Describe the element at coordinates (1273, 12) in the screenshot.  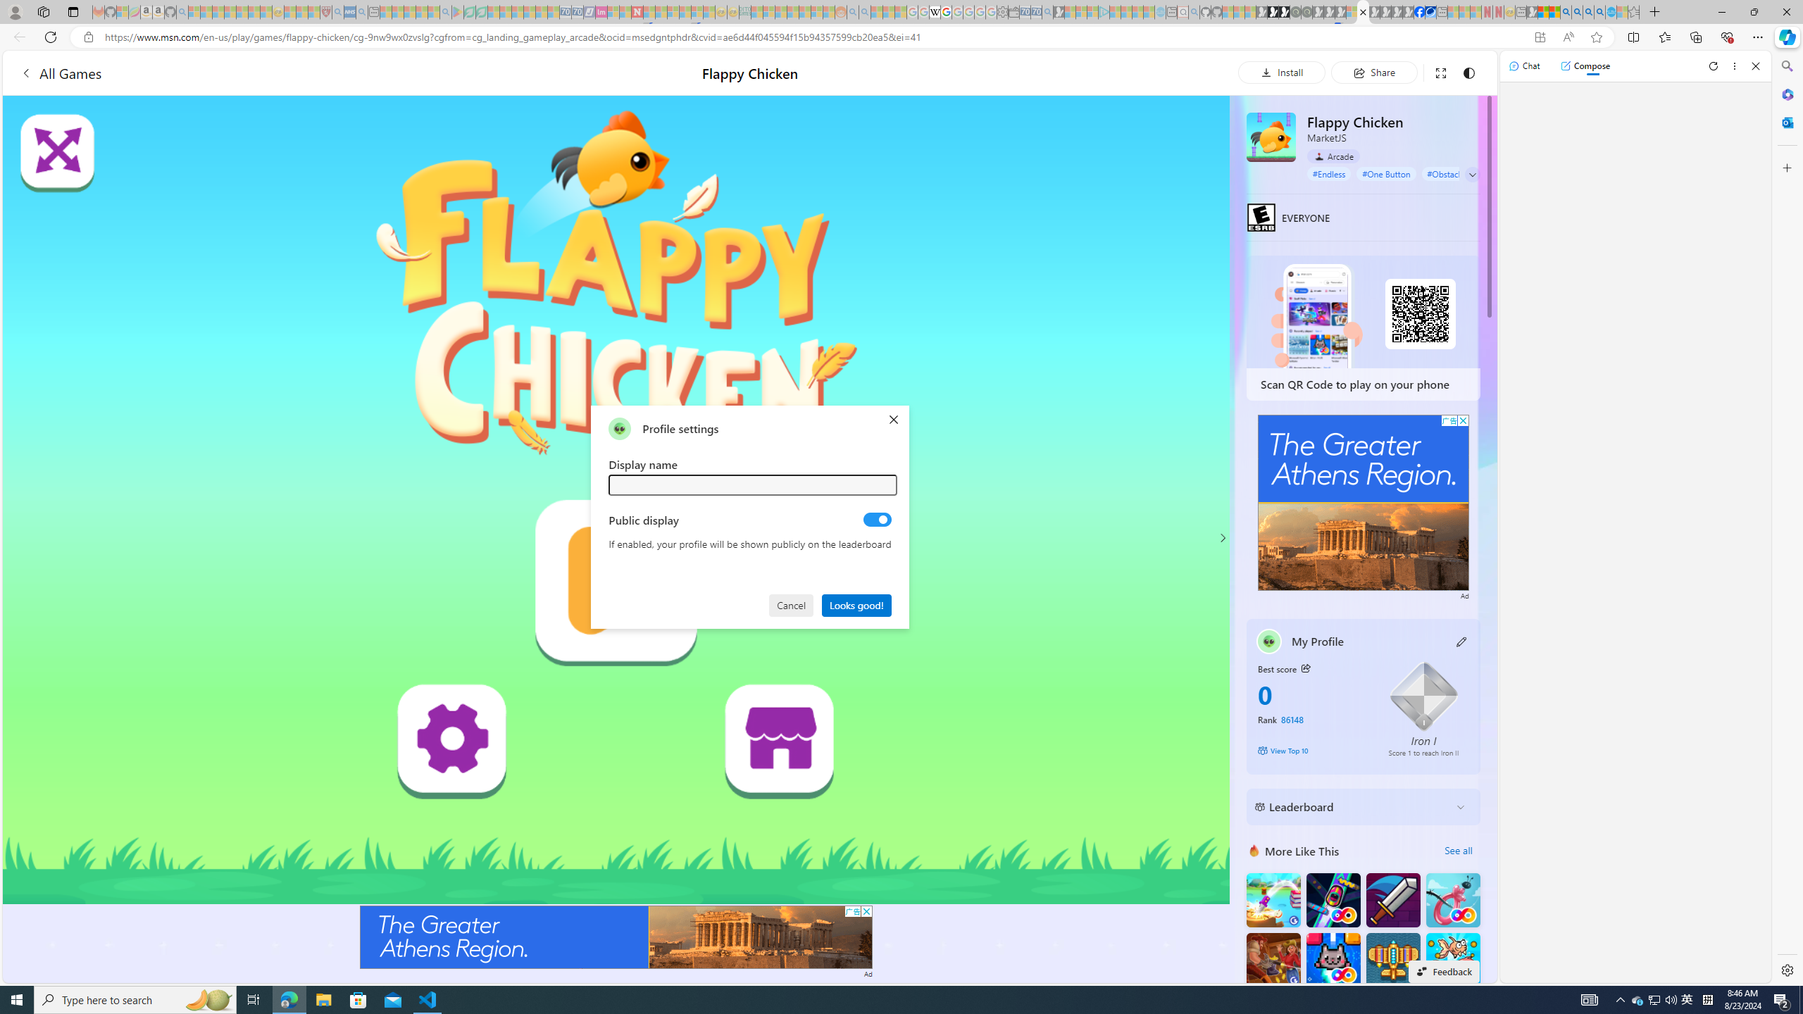
I see `Play Zoo Boom in your browser | Games from Microsoft Start` at that location.